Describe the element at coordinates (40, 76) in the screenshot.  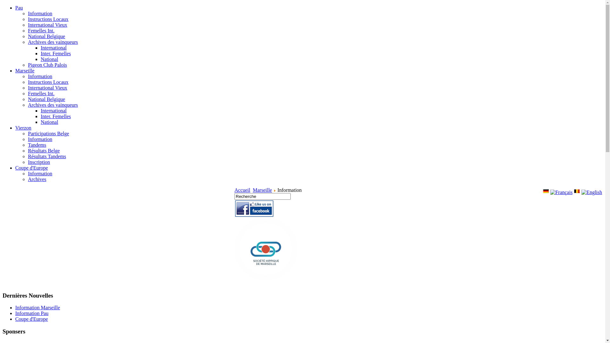
I see `Information` at that location.